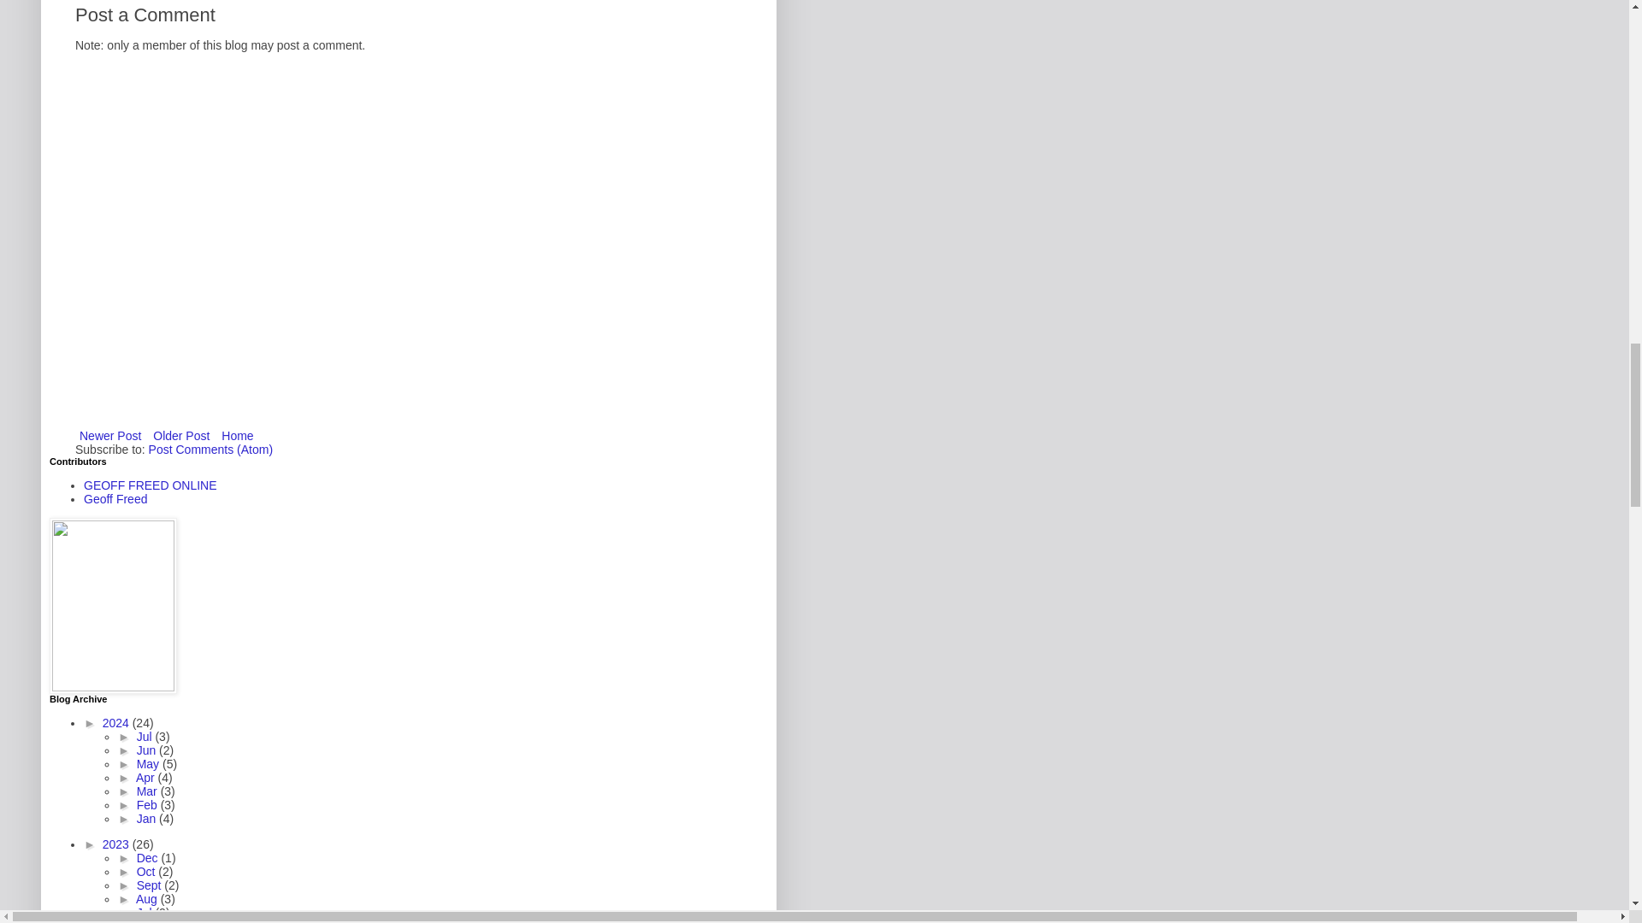  I want to click on Geoff Freed, so click(115, 498).